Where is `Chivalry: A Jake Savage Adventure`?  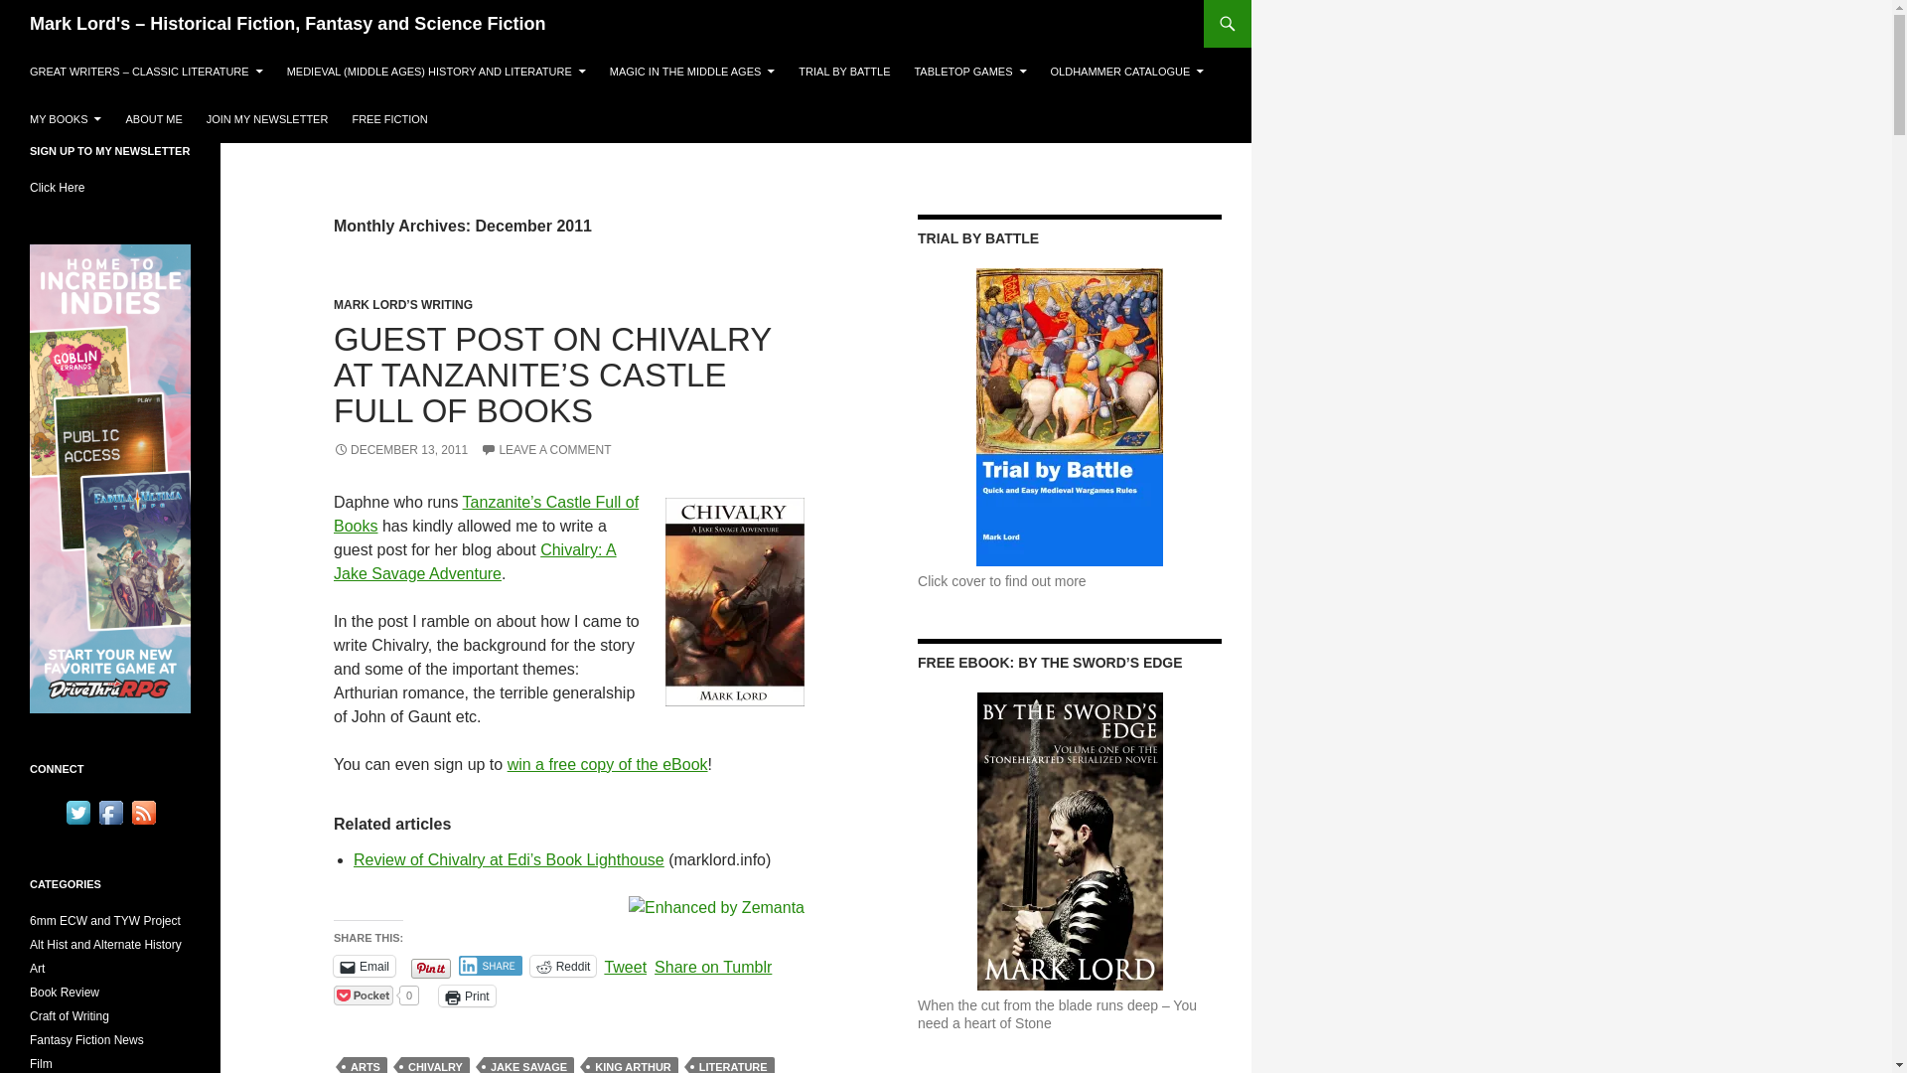 Chivalry: A Jake Savage Adventure is located at coordinates (475, 562).